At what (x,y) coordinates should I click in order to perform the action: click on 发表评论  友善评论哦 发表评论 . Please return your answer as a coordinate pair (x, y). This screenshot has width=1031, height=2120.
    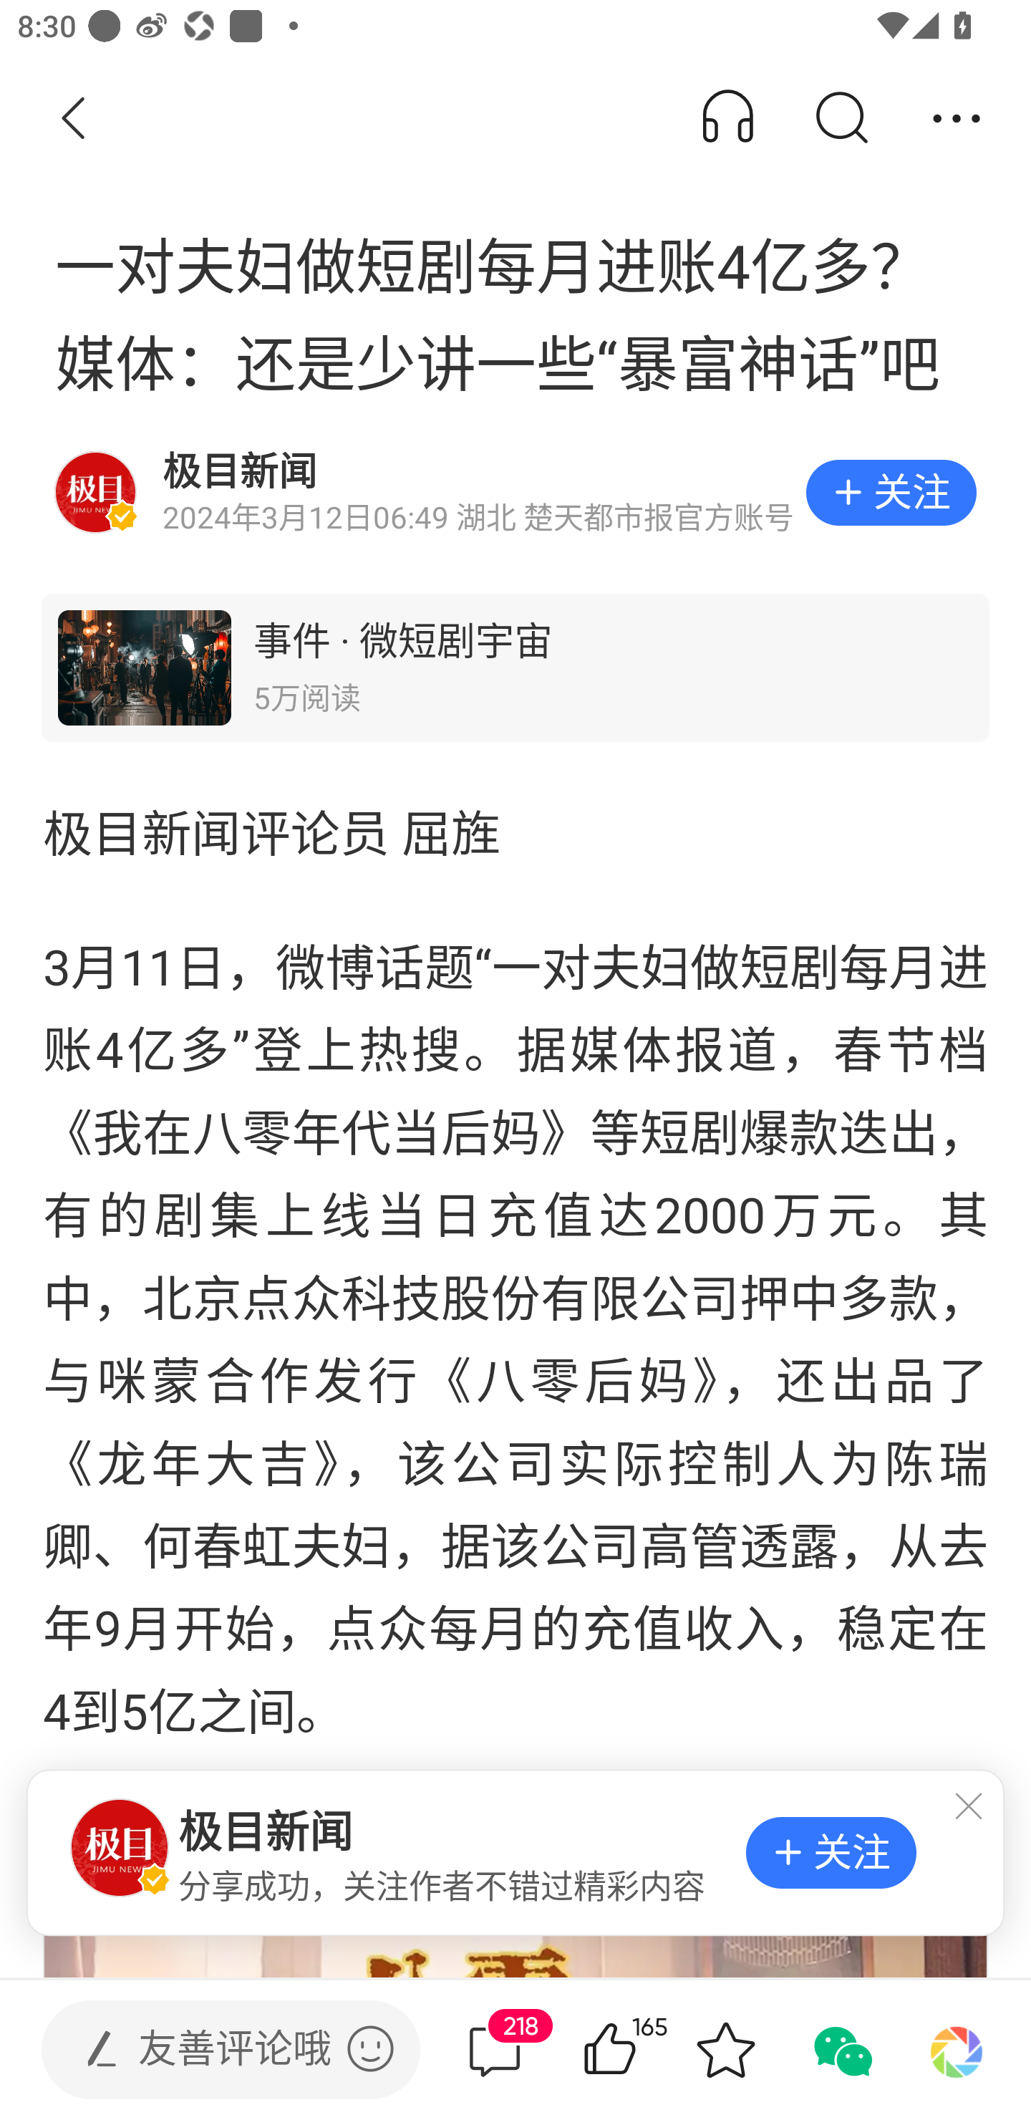
    Looking at the image, I should click on (210, 2050).